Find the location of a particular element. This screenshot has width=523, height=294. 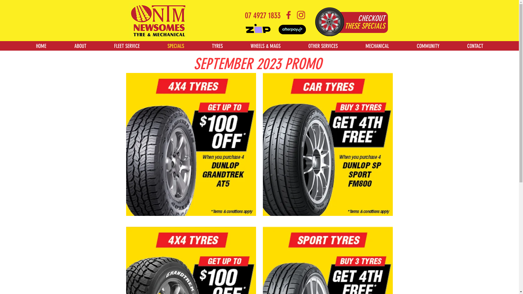

CONTACT is located at coordinates (475, 46).